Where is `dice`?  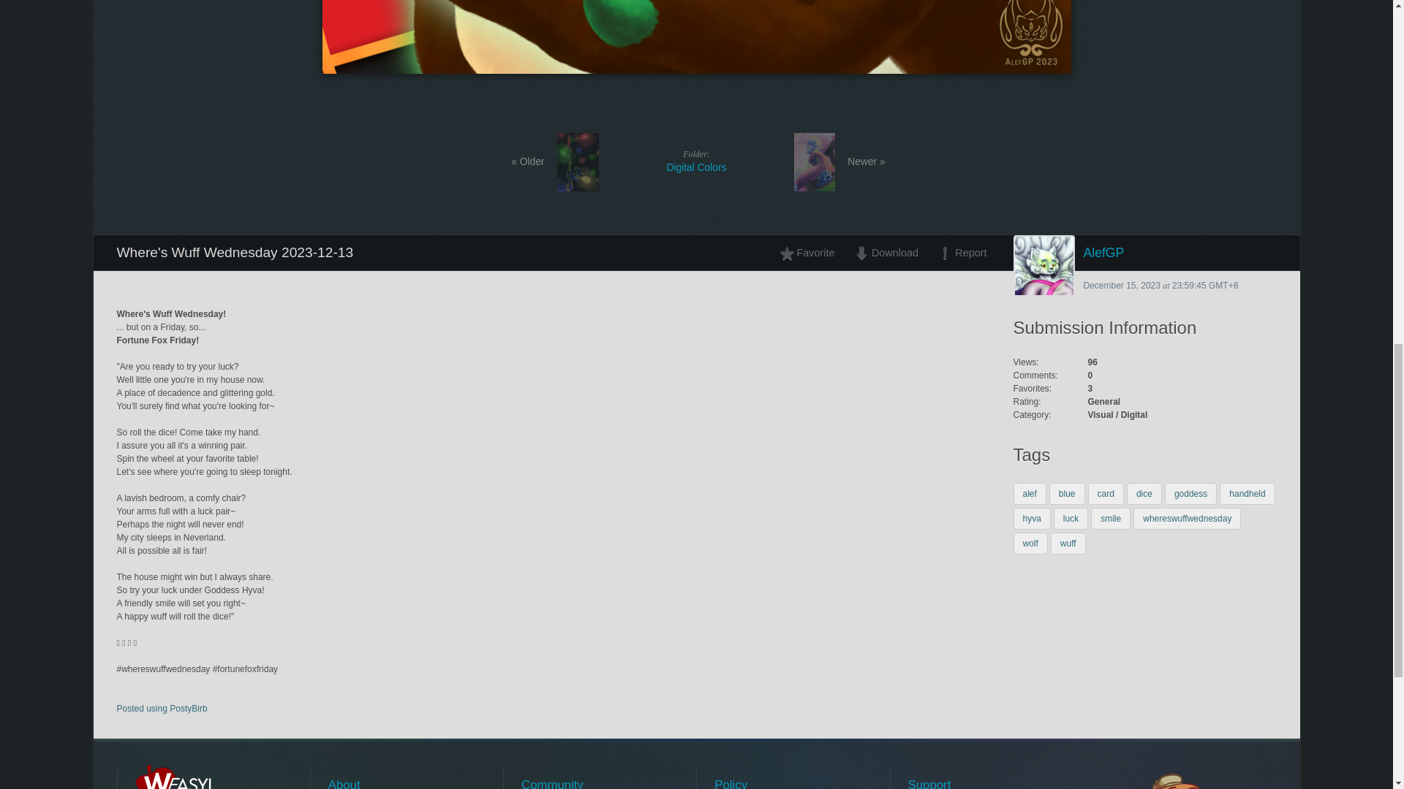
dice is located at coordinates (1144, 494).